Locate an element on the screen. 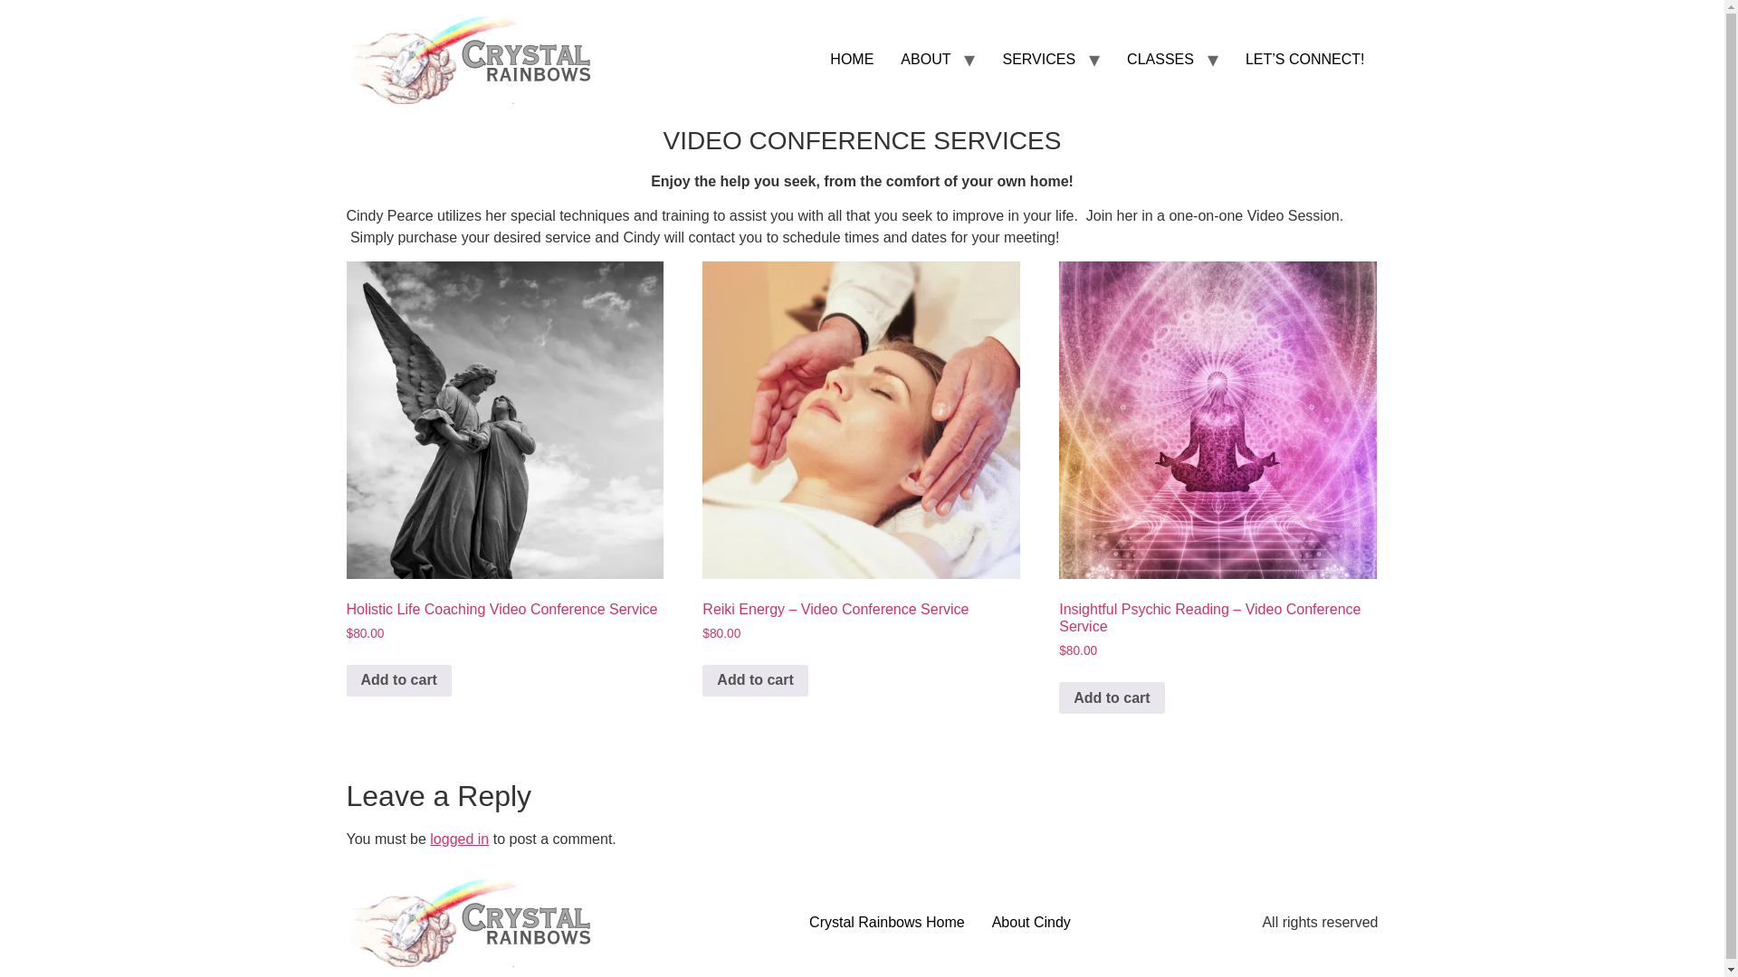  Crystal Rainbows Home is located at coordinates (887, 923).